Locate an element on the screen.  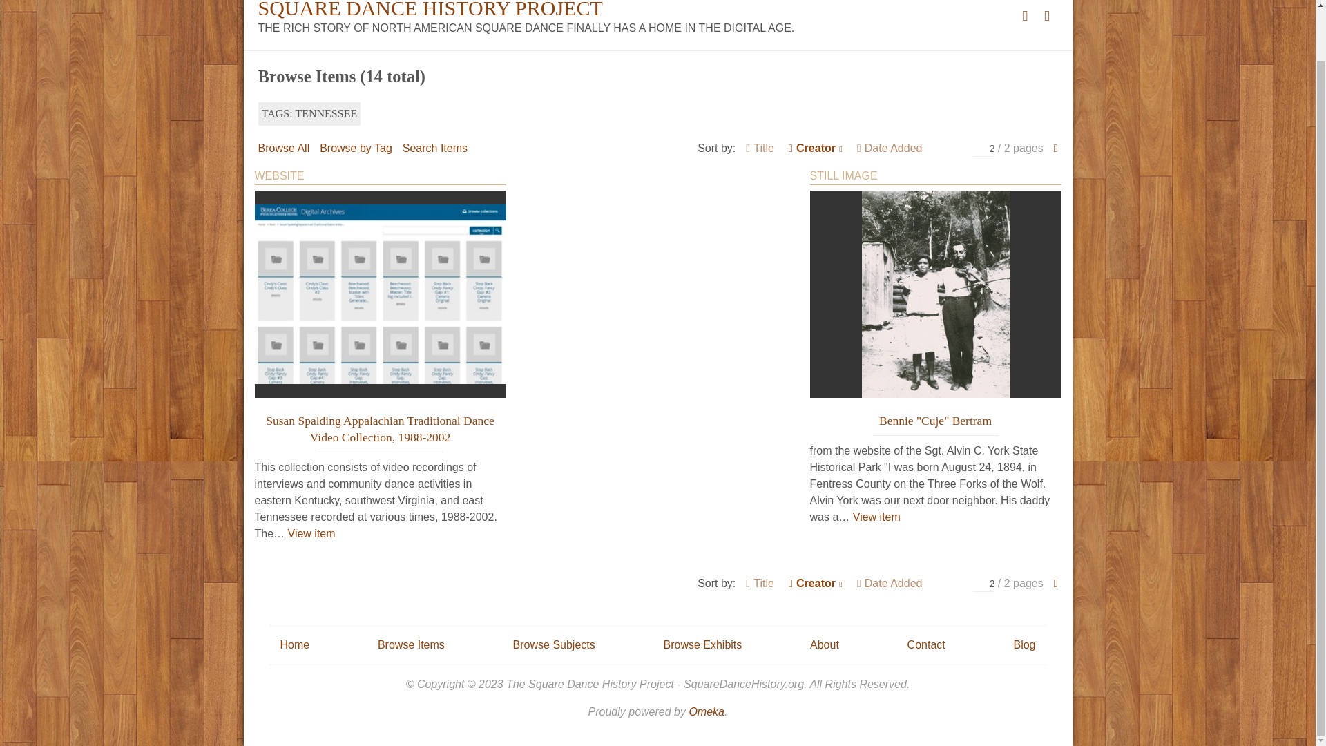
Browse by Tag is located at coordinates (356, 148).